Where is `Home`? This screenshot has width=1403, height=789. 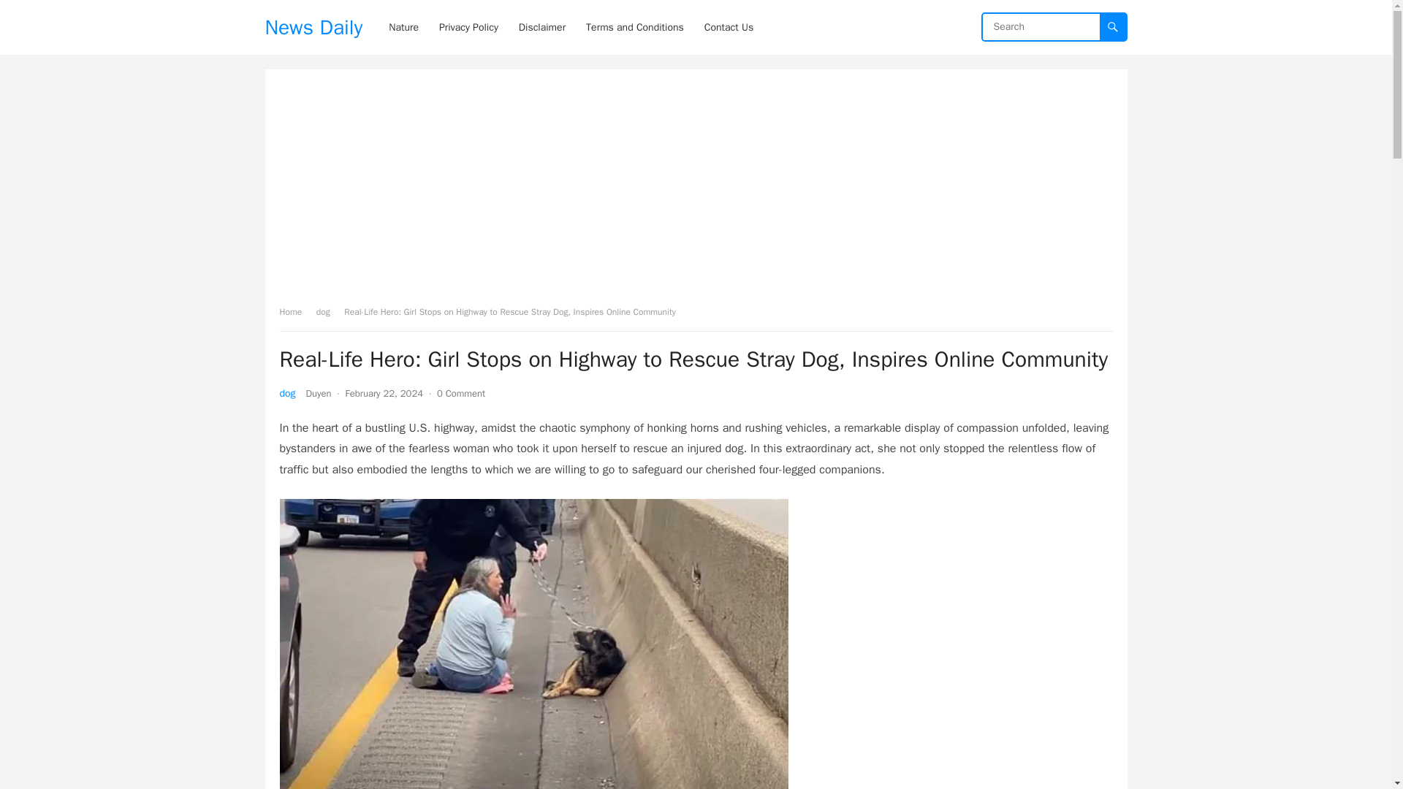 Home is located at coordinates (295, 312).